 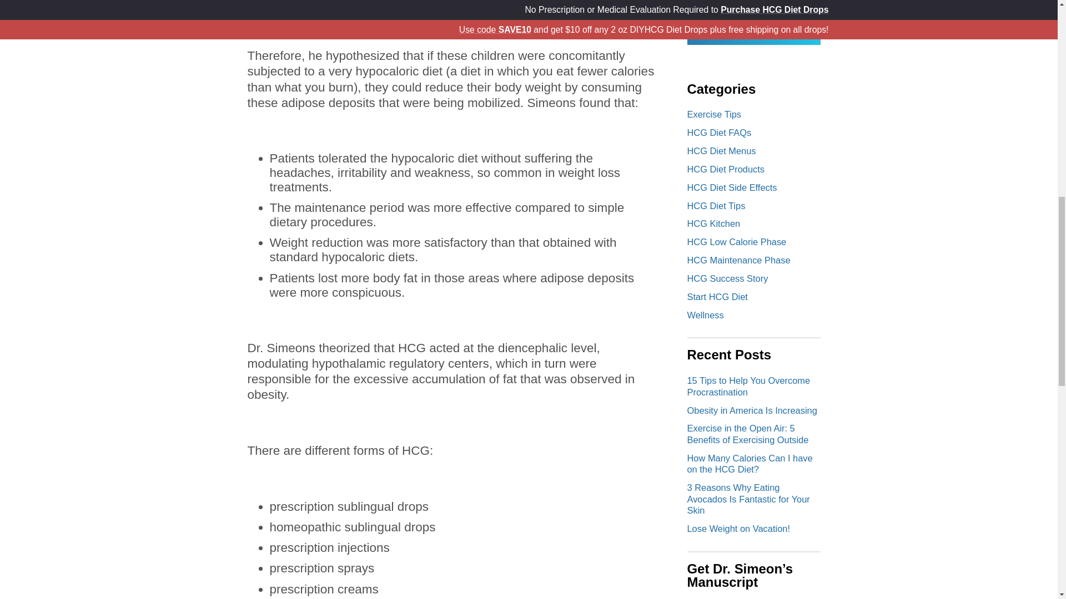 What do you see at coordinates (754, 22) in the screenshot?
I see `HCG Kitchen` at bounding box center [754, 22].